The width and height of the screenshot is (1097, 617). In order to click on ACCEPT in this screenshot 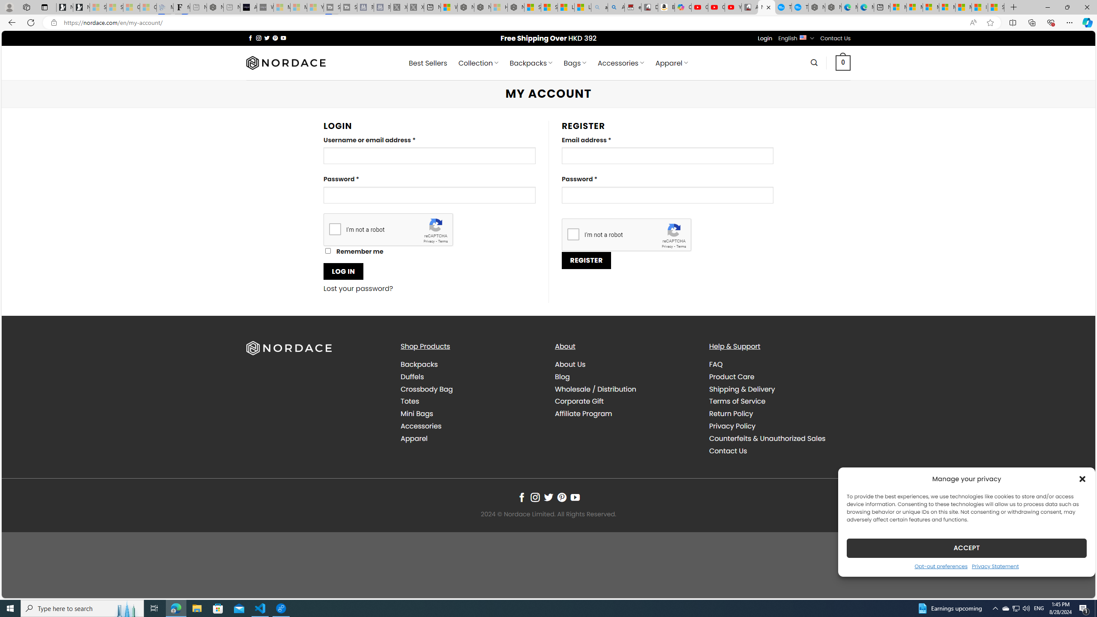, I will do `click(967, 548)`.